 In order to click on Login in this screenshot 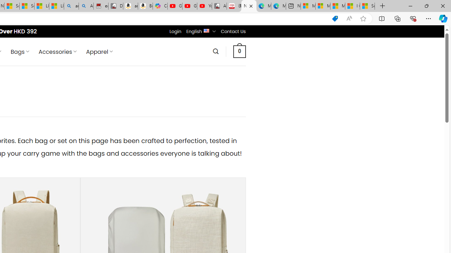, I will do `click(175, 31)`.